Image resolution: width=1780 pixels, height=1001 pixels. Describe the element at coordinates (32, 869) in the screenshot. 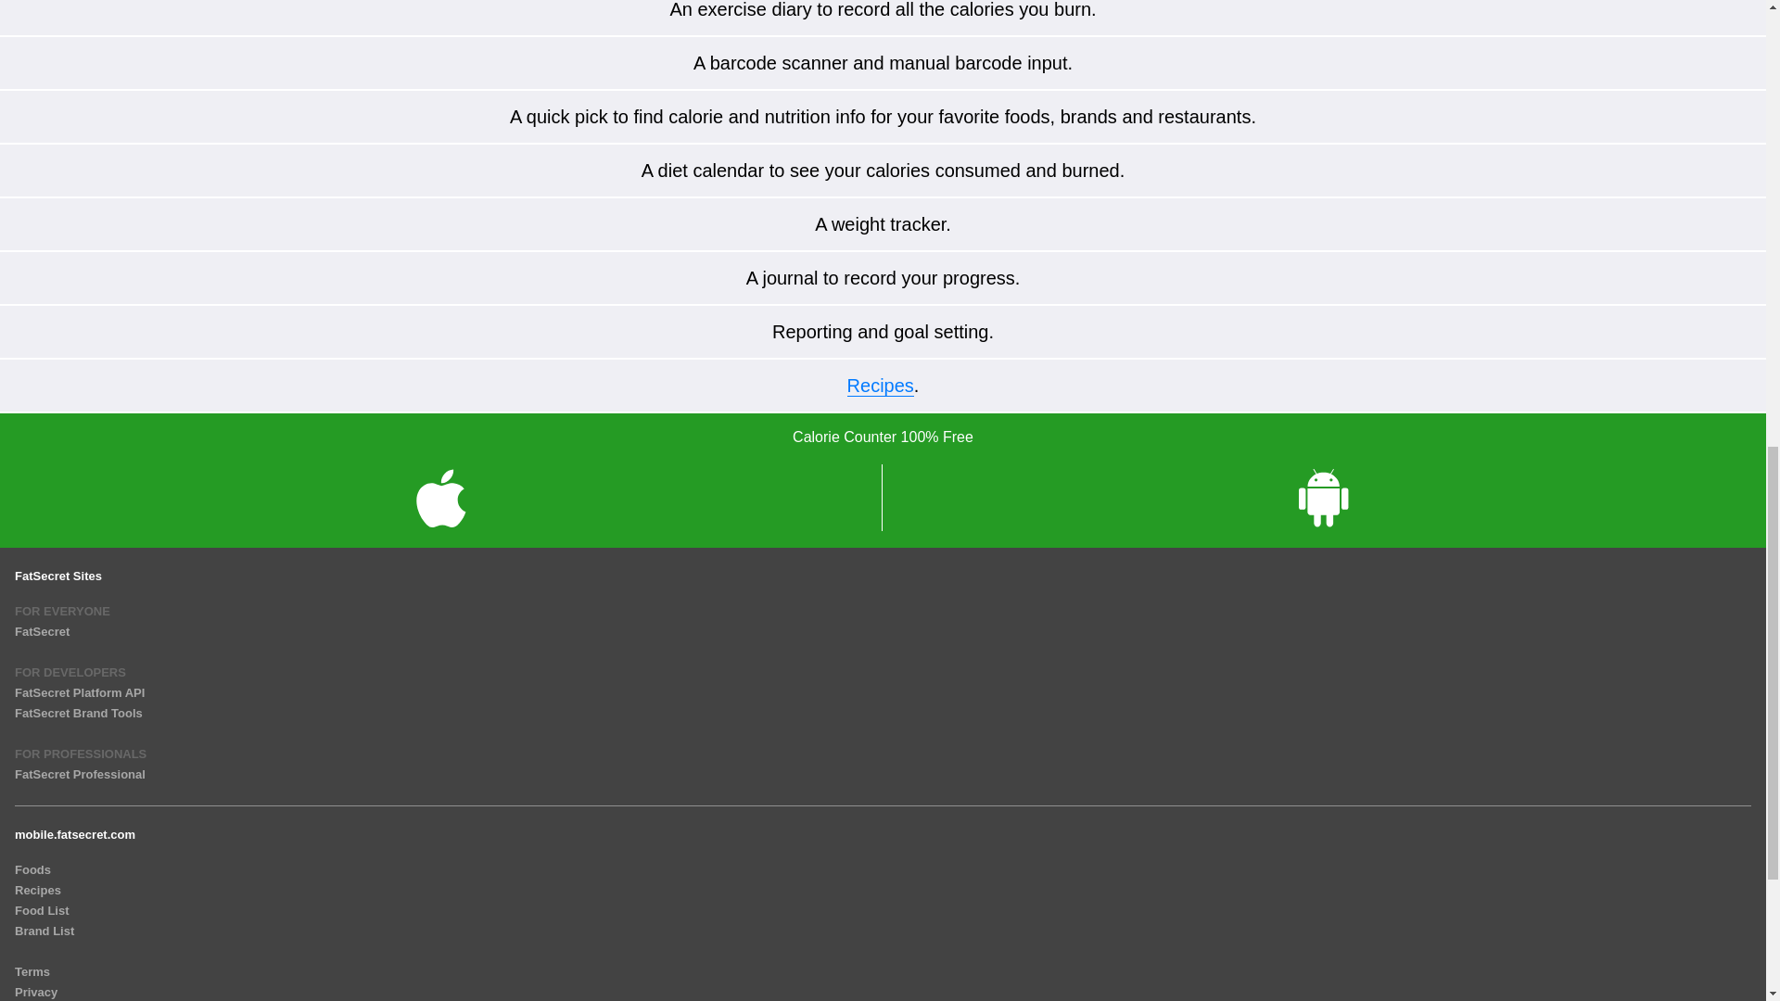

I see `Foods` at that location.